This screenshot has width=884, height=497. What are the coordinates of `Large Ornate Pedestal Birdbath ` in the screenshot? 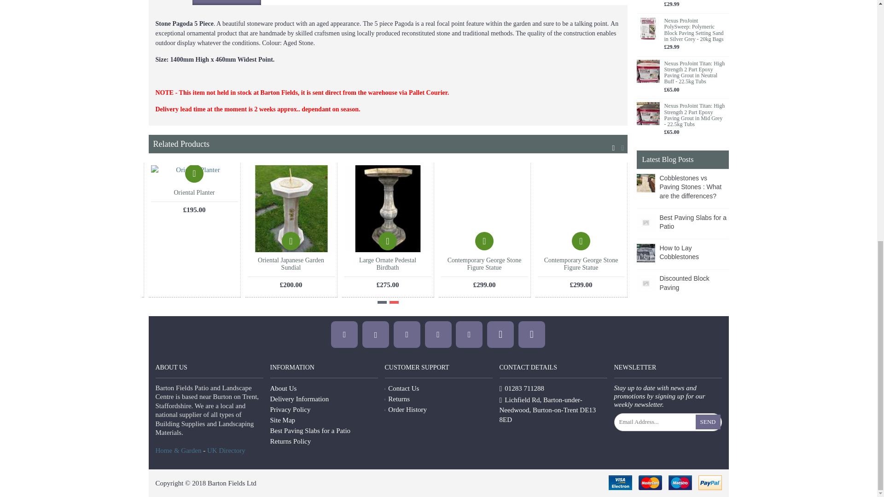 It's located at (388, 208).